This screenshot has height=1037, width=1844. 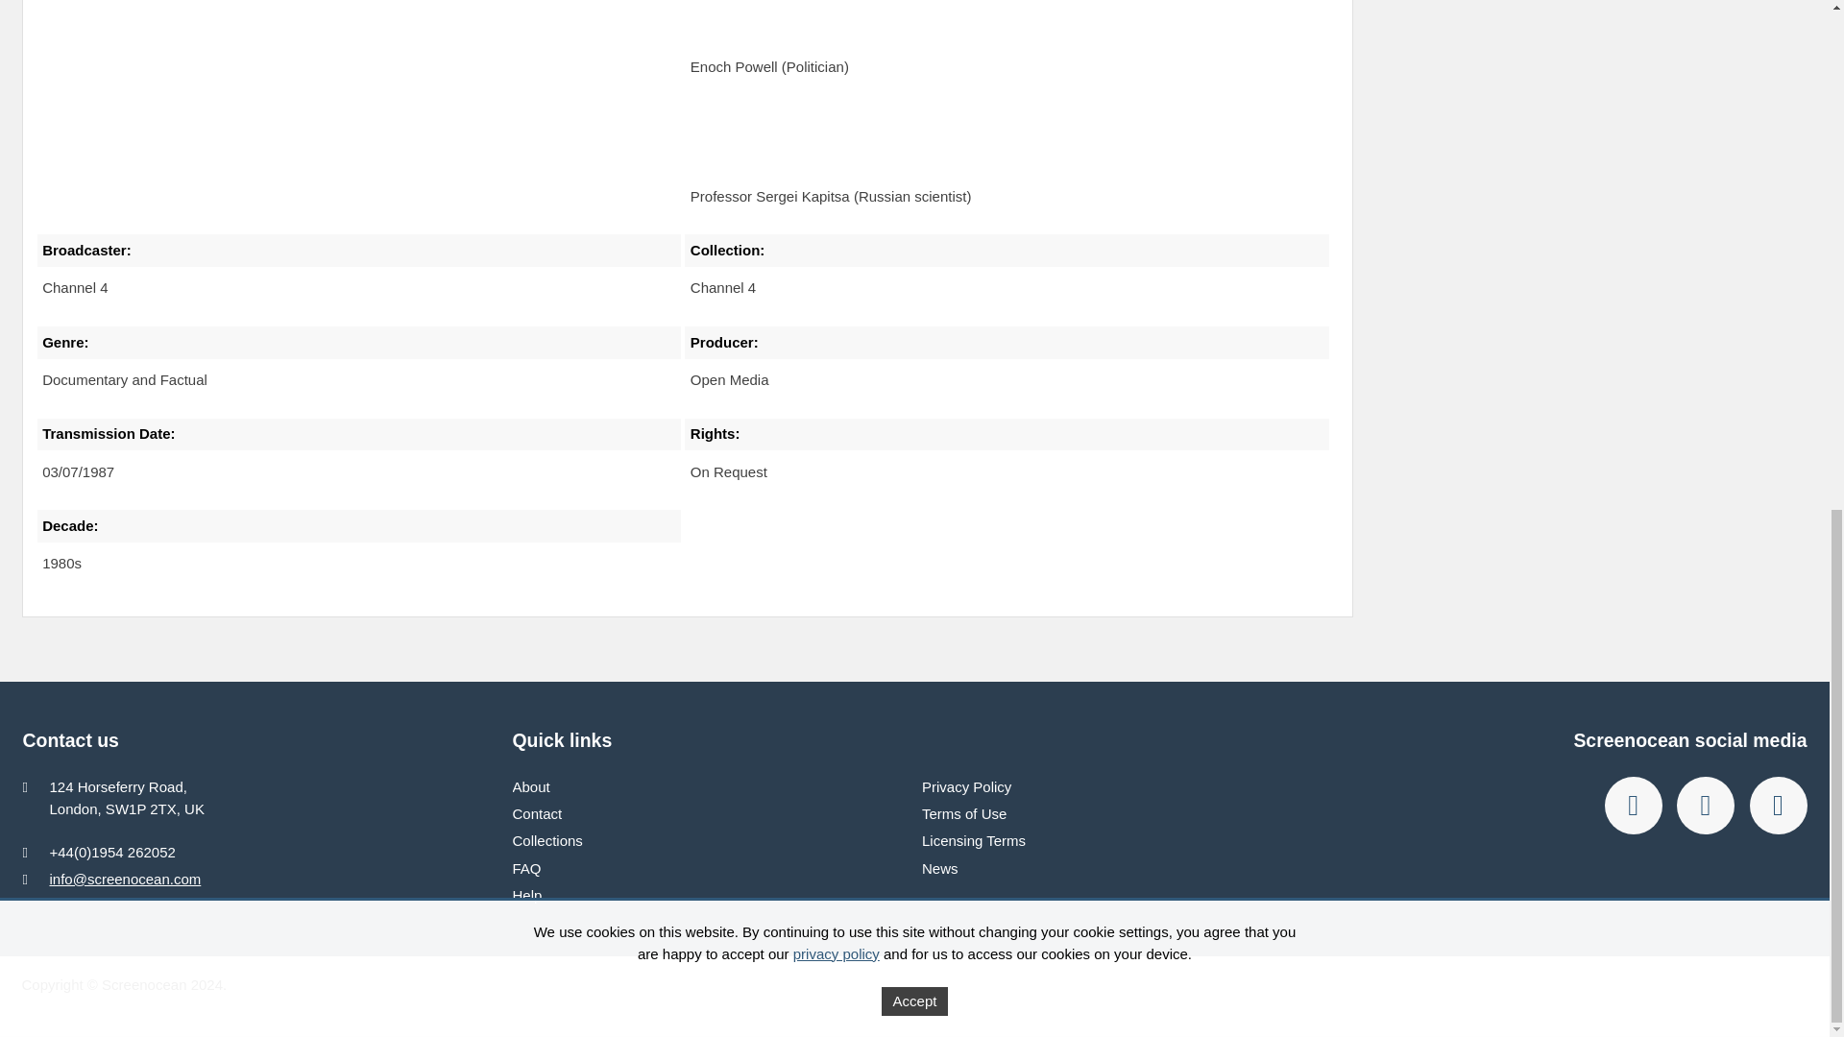 I want to click on Terms of Use, so click(x=964, y=814).